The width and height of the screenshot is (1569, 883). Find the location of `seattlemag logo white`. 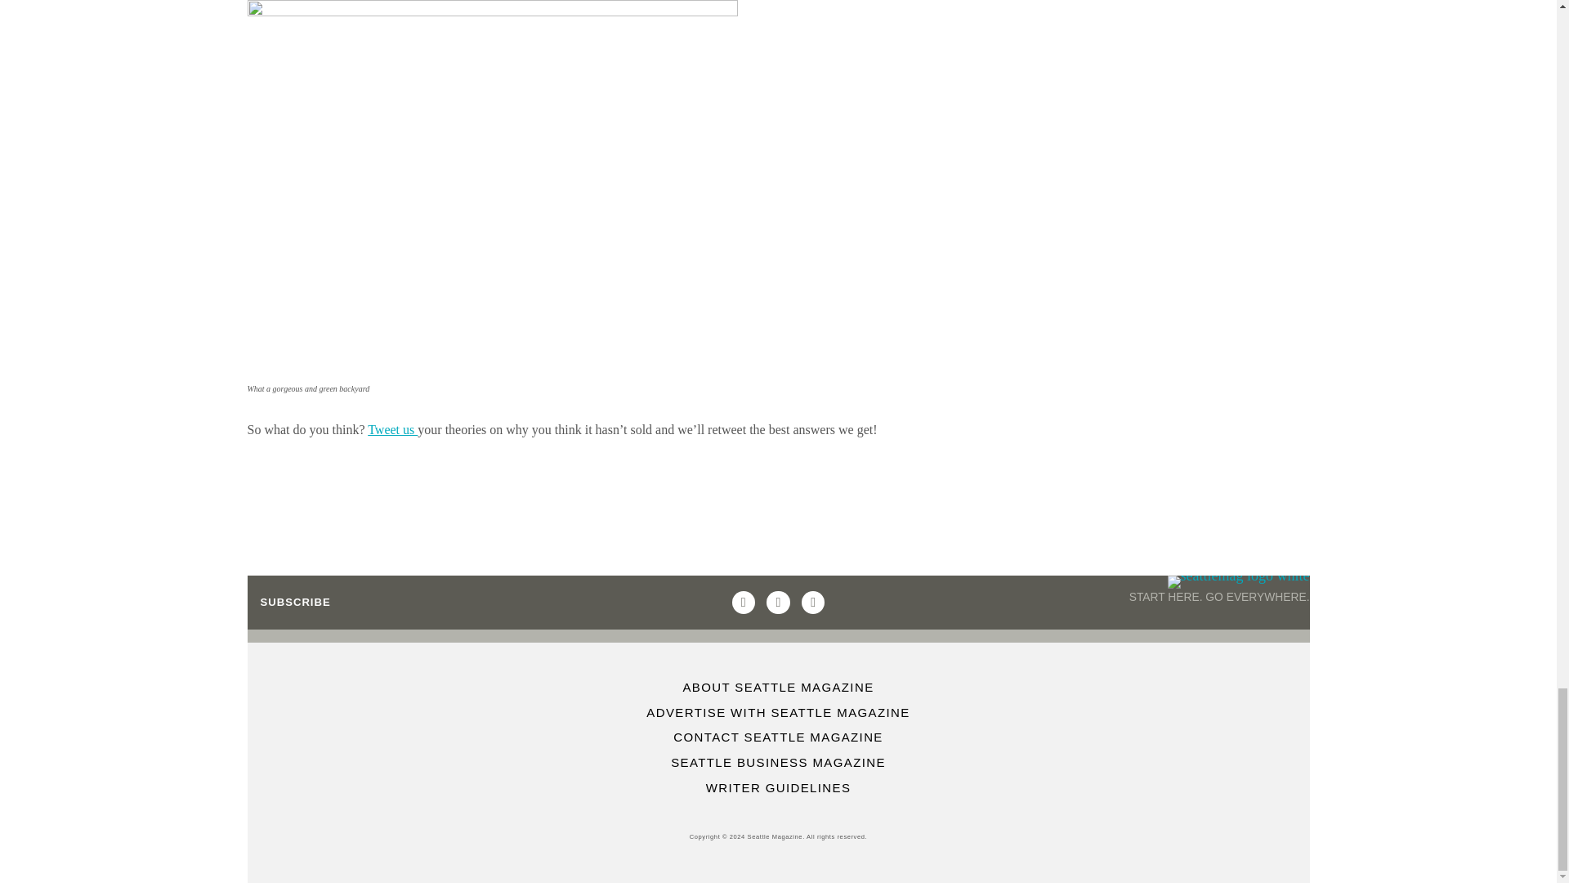

seattlemag logo white is located at coordinates (1239, 582).